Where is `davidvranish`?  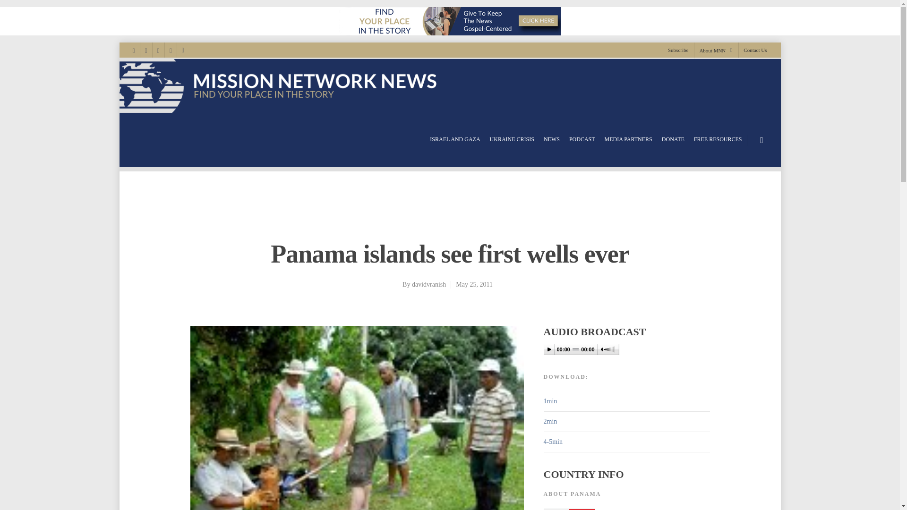 davidvranish is located at coordinates (429, 284).